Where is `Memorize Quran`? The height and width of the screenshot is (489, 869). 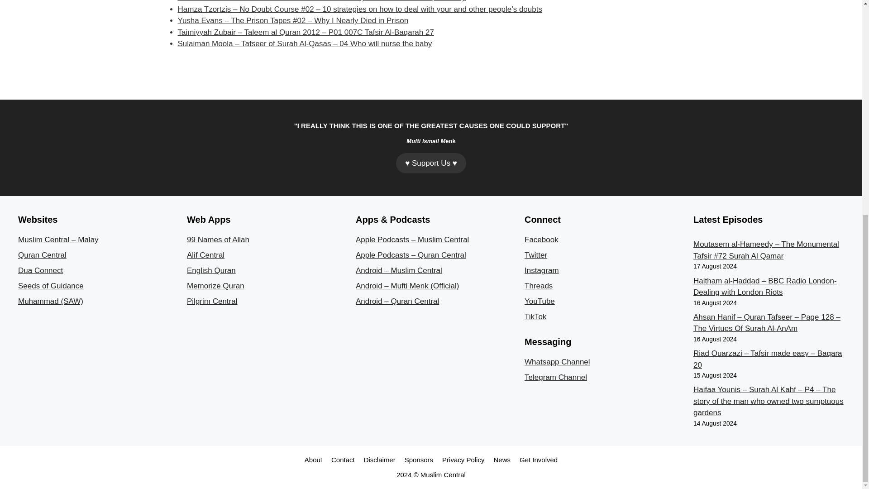 Memorize Quran is located at coordinates (215, 286).